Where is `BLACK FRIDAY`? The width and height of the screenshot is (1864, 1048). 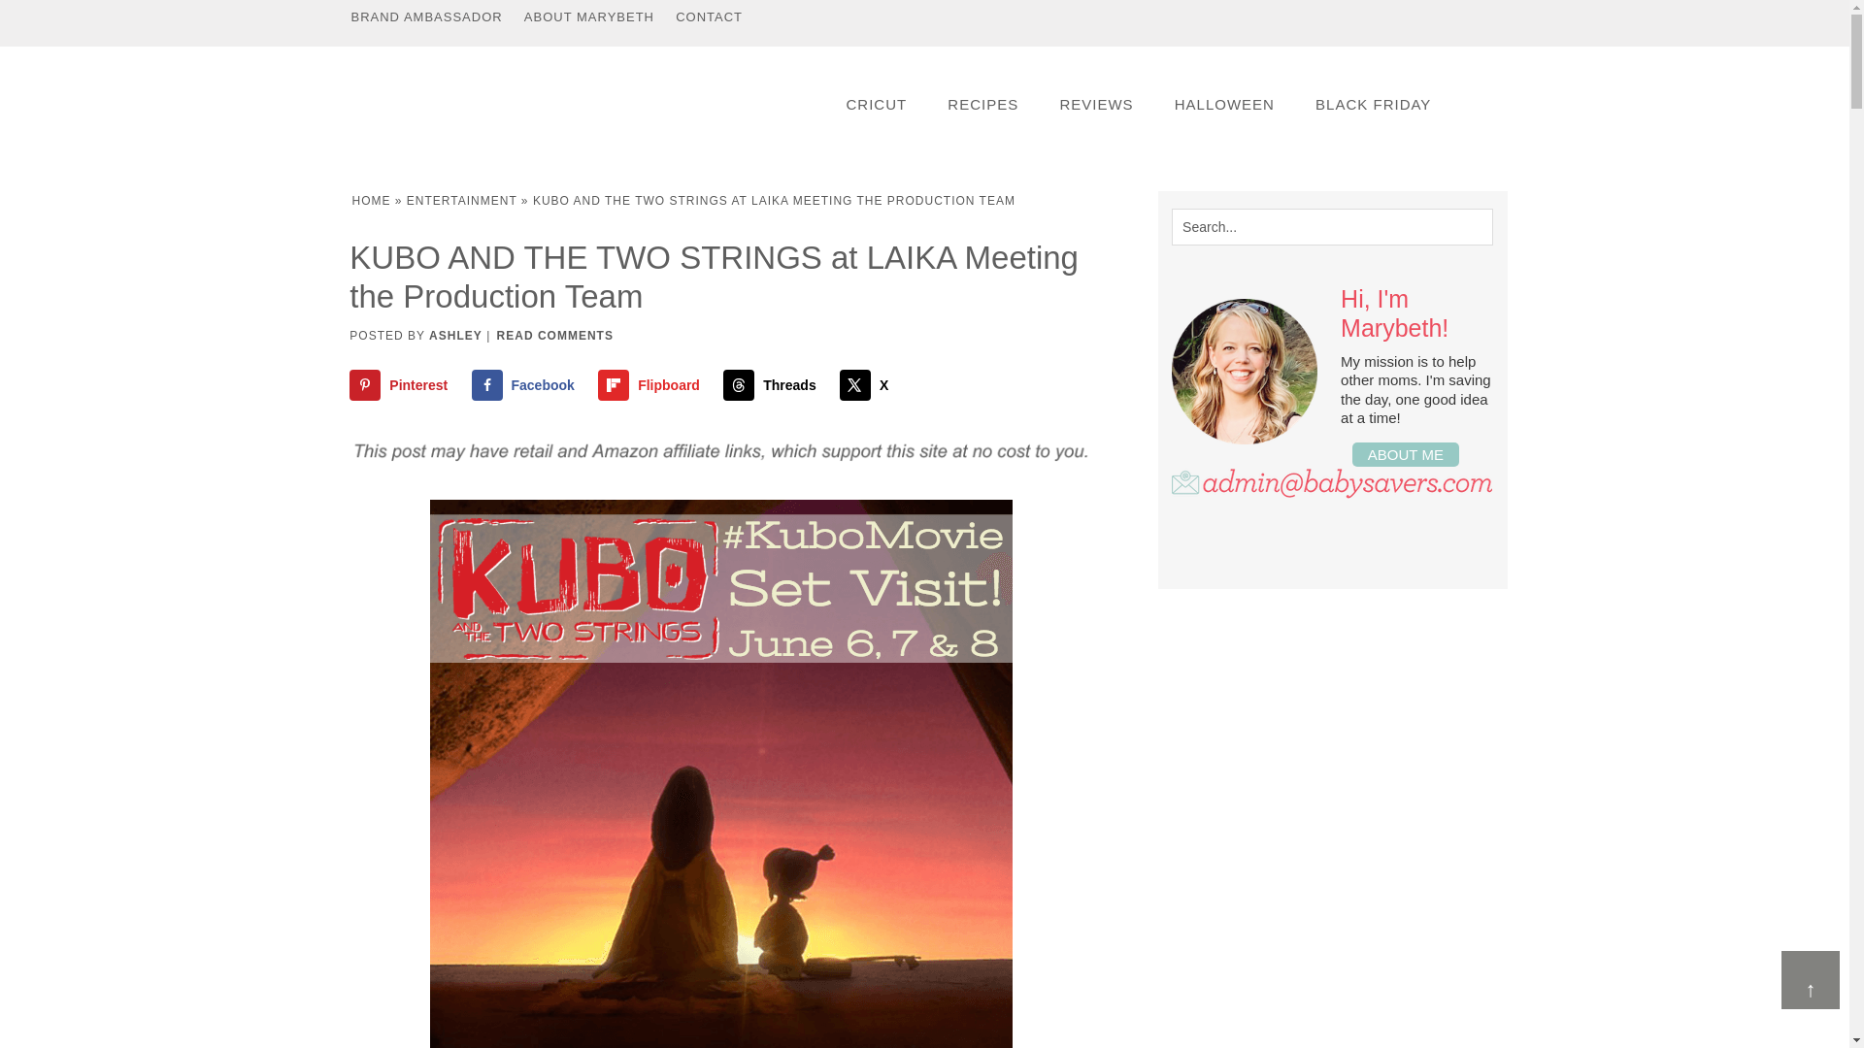
BLACK FRIDAY is located at coordinates (1373, 104).